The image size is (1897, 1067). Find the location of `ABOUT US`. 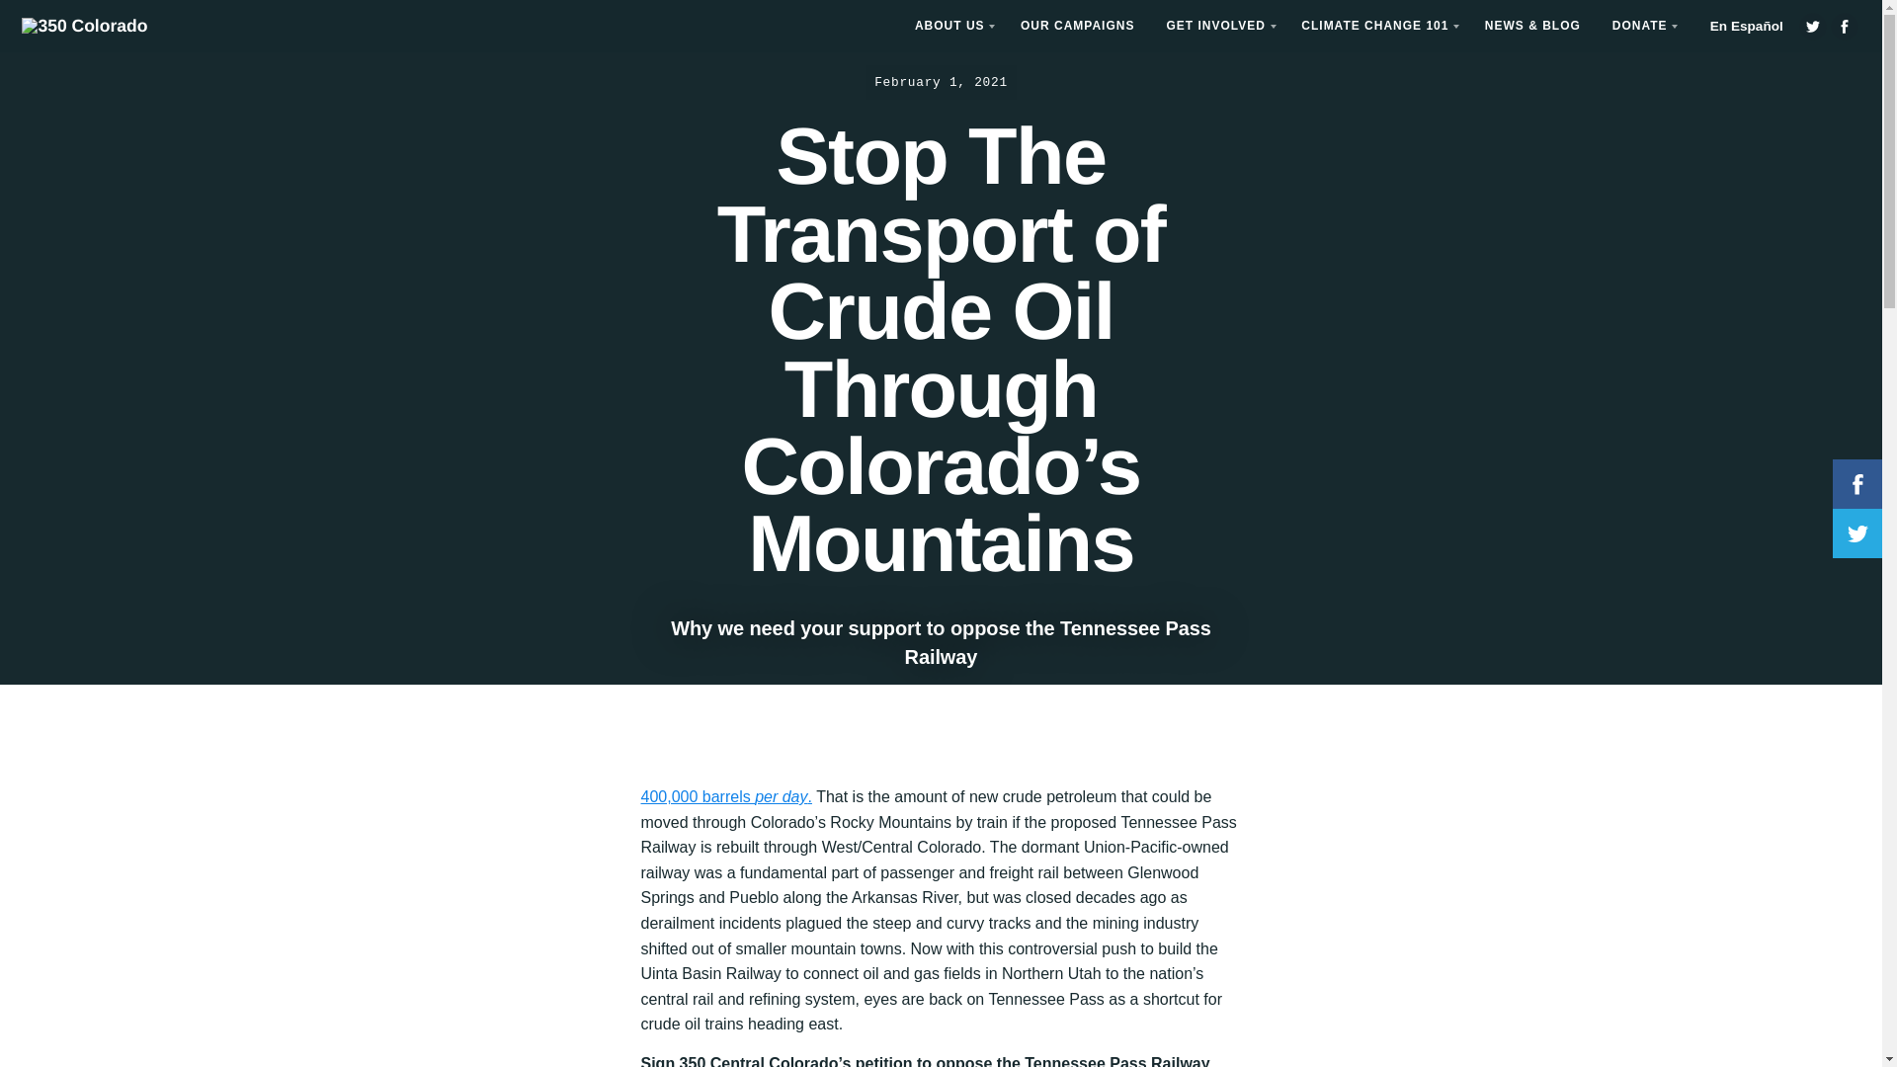

ABOUT US is located at coordinates (952, 26).